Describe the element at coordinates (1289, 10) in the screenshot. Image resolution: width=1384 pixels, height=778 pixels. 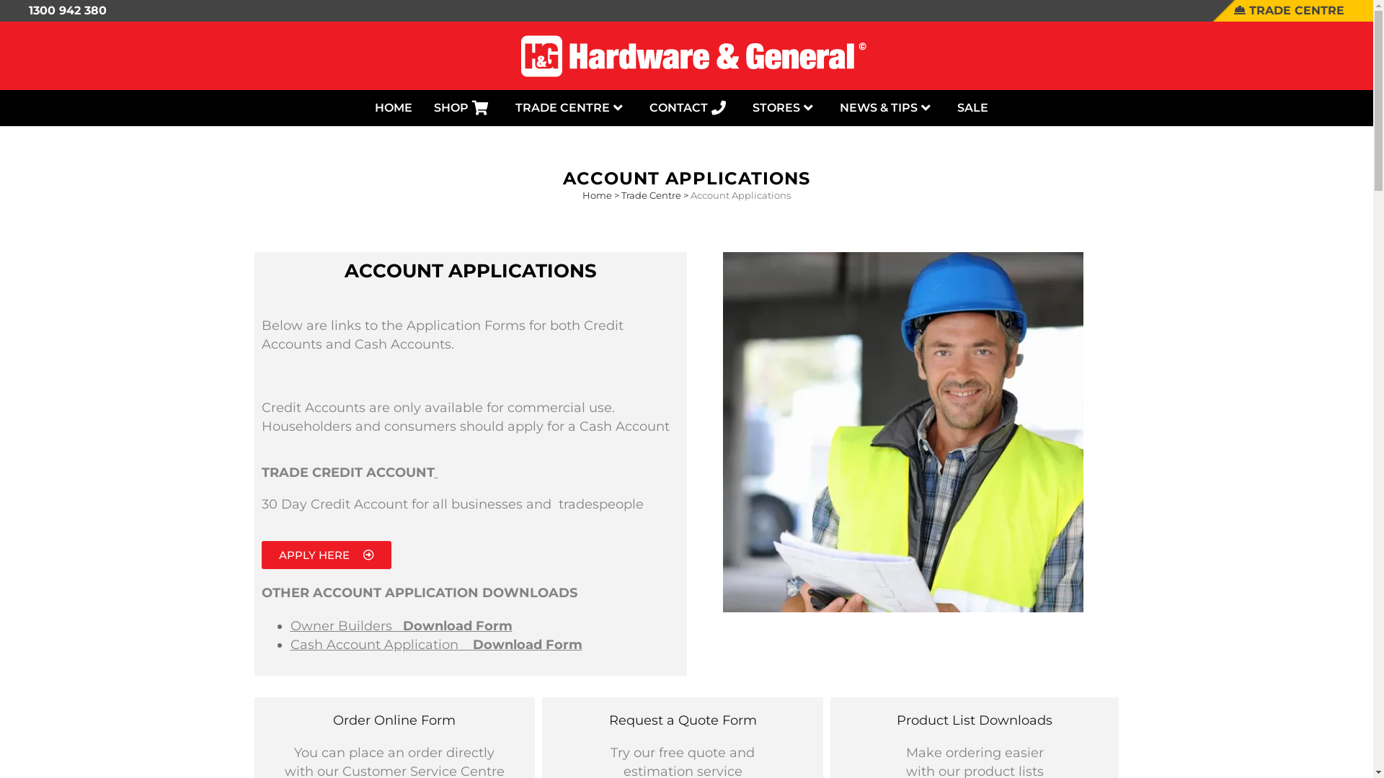
I see `TRADE CENTRE` at that location.